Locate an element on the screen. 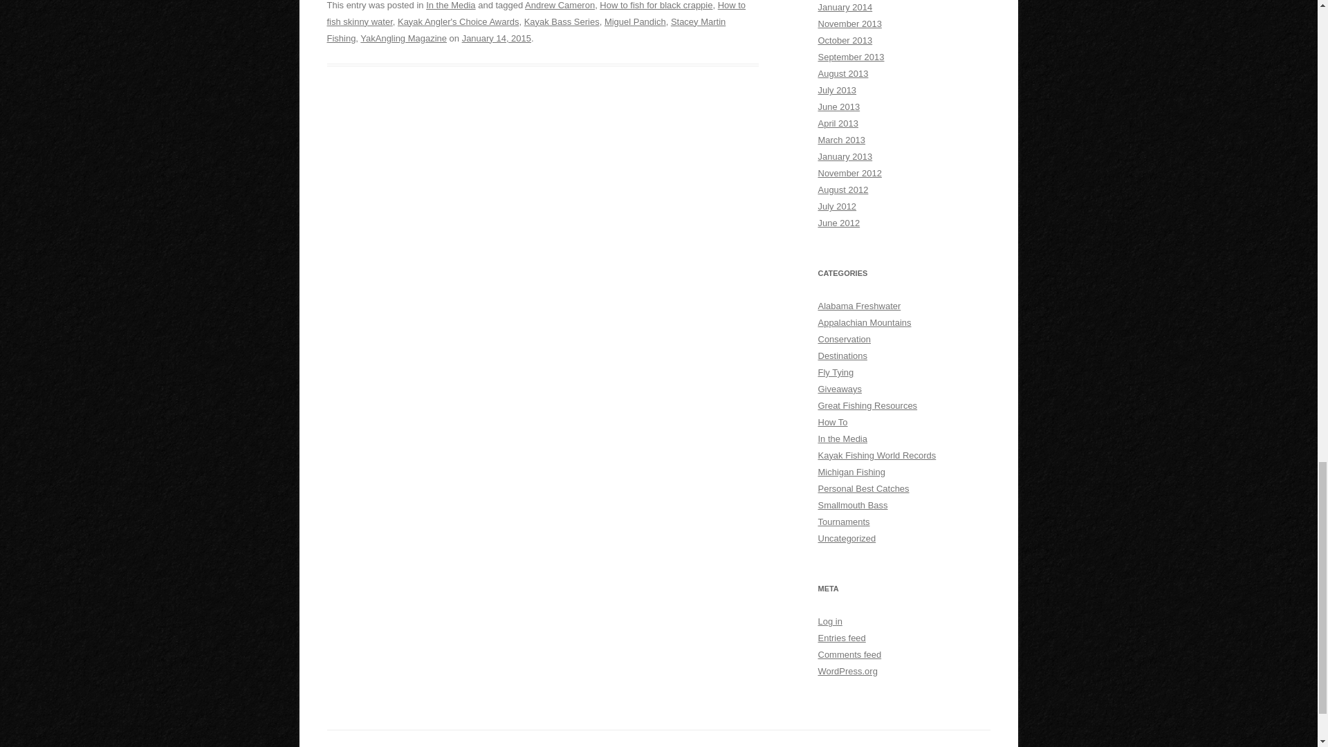 This screenshot has width=1328, height=747. Andrew Cameron is located at coordinates (560, 6).